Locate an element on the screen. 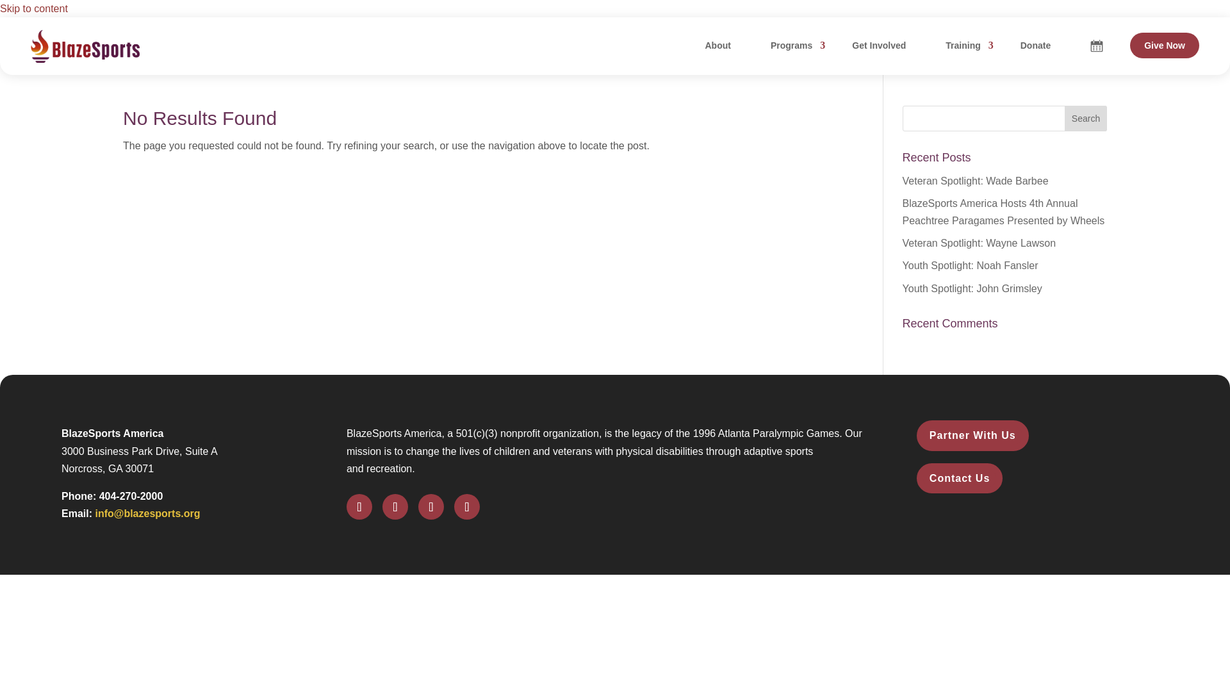 The image size is (1230, 692). Follow on Youtube is located at coordinates (466, 507).